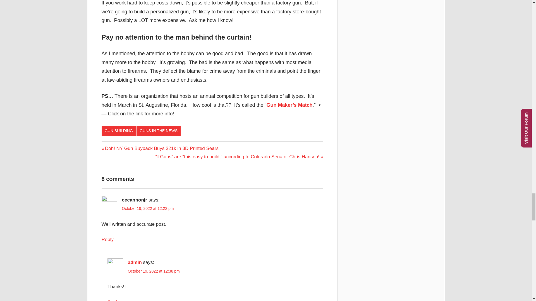 This screenshot has width=536, height=301. I want to click on GUNS IN THE NEWS, so click(159, 131).